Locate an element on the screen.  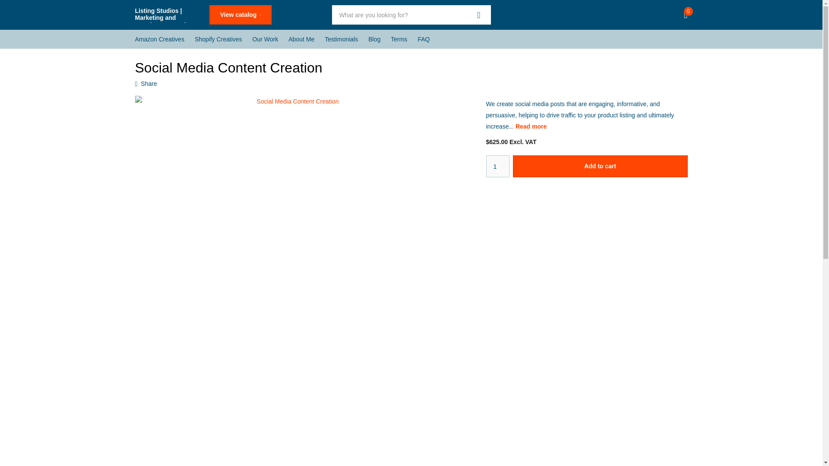
View catalog is located at coordinates (240, 15).